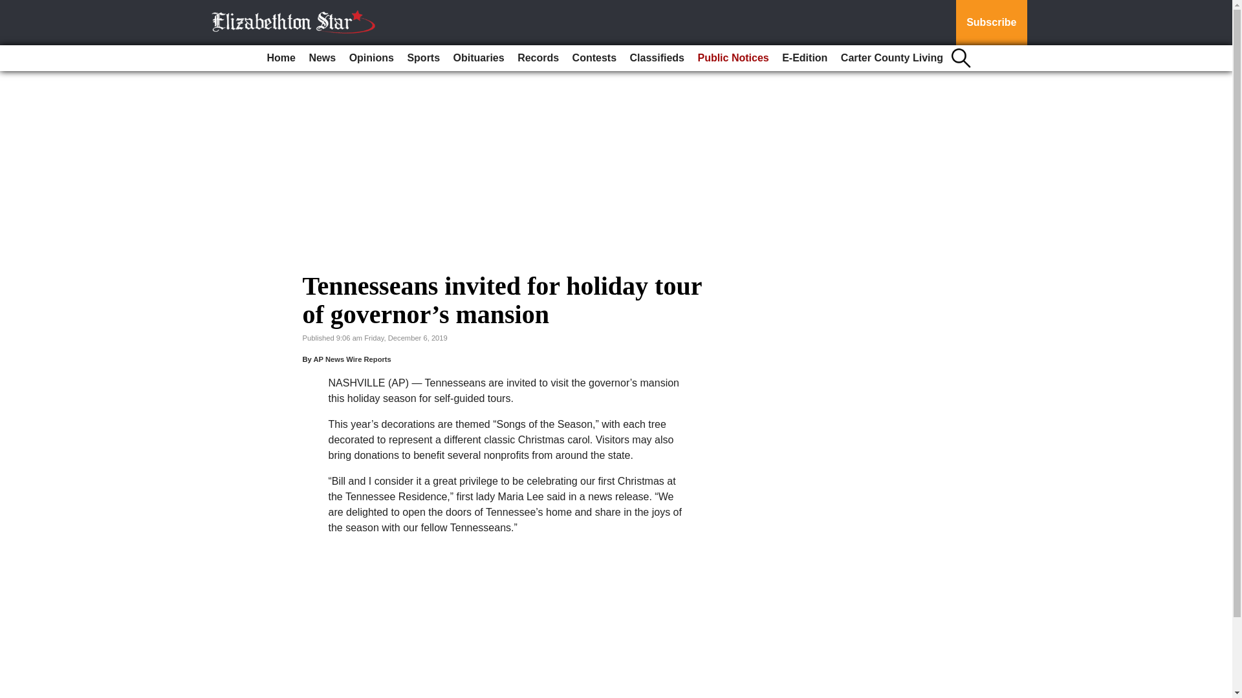 This screenshot has height=698, width=1242. What do you see at coordinates (657, 58) in the screenshot?
I see `Classifieds` at bounding box center [657, 58].